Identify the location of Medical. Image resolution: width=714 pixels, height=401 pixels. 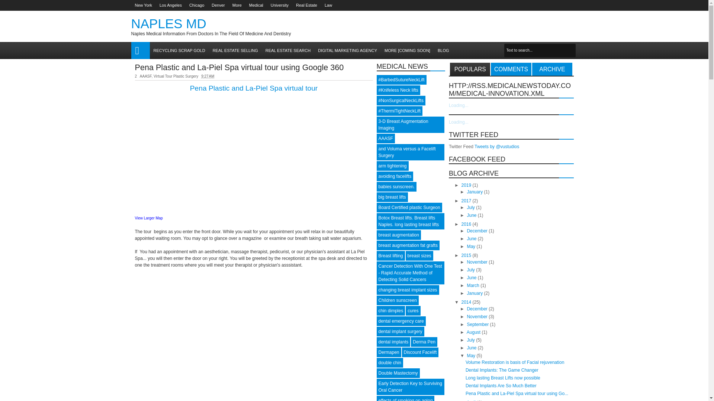
(256, 5).